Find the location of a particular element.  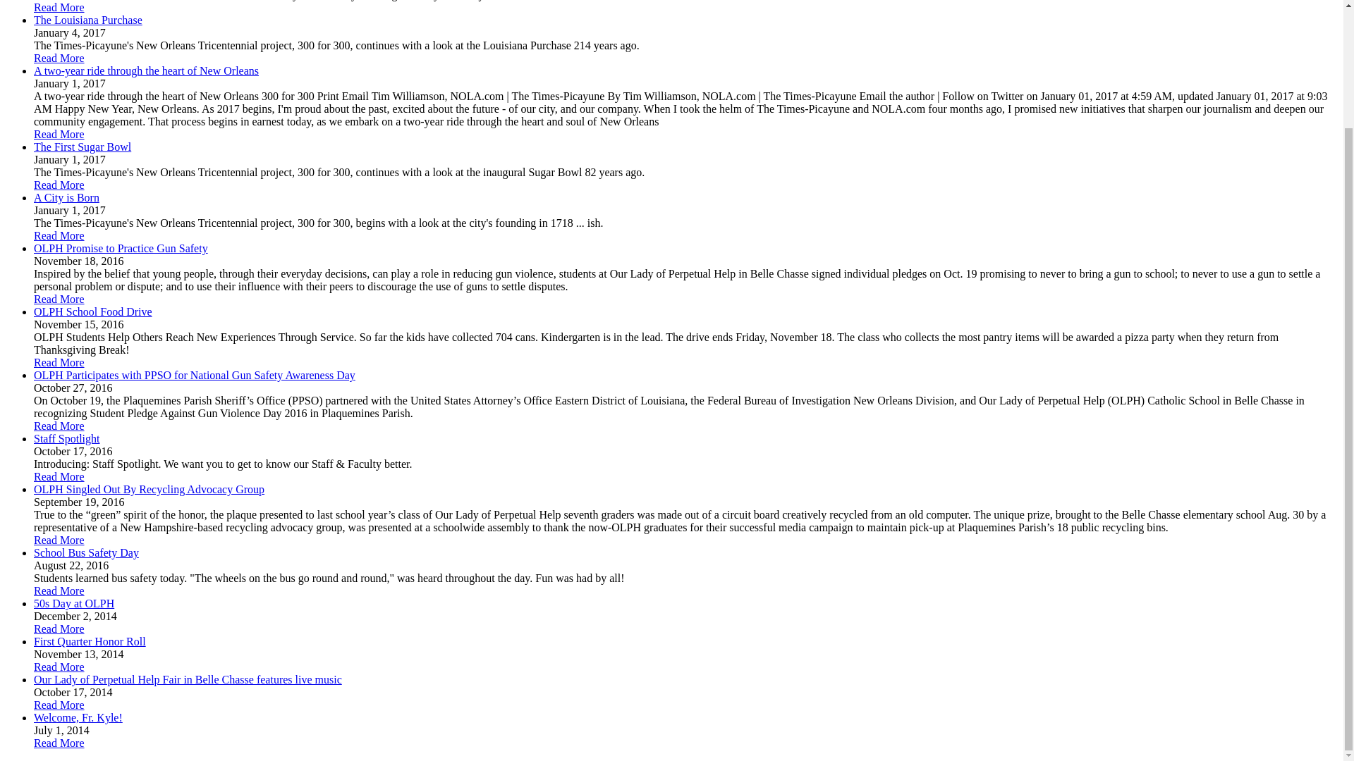

Read More is located at coordinates (59, 7).